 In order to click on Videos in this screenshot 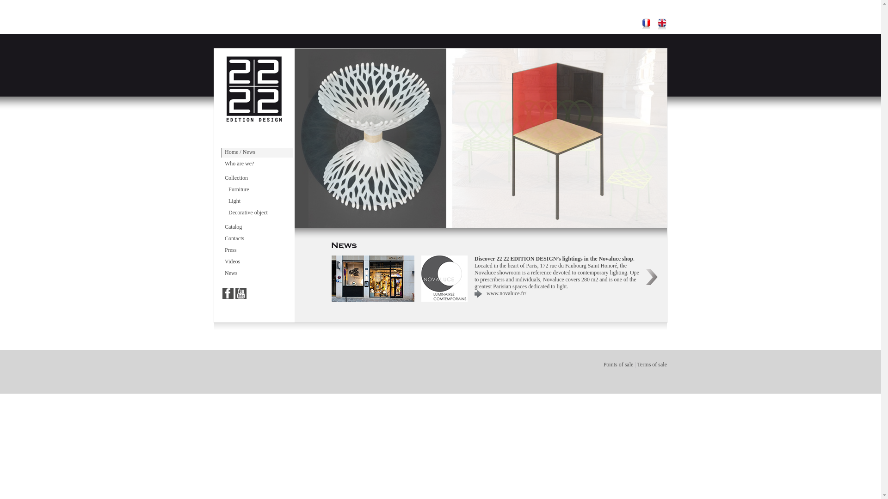, I will do `click(257, 262)`.